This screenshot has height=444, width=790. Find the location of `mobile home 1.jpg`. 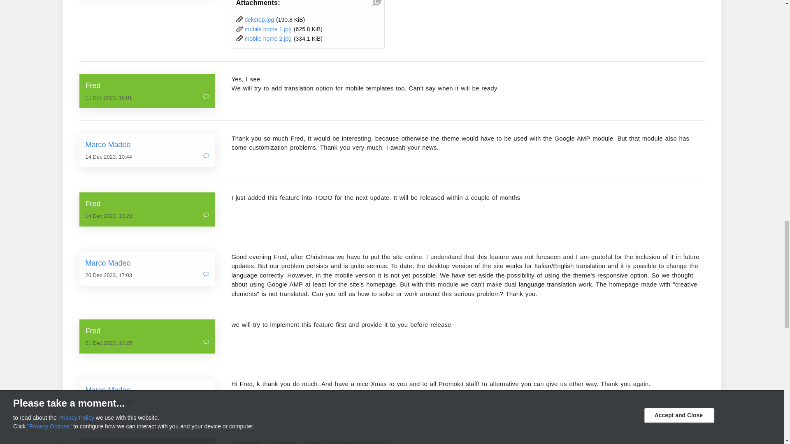

mobile home 1.jpg is located at coordinates (267, 29).